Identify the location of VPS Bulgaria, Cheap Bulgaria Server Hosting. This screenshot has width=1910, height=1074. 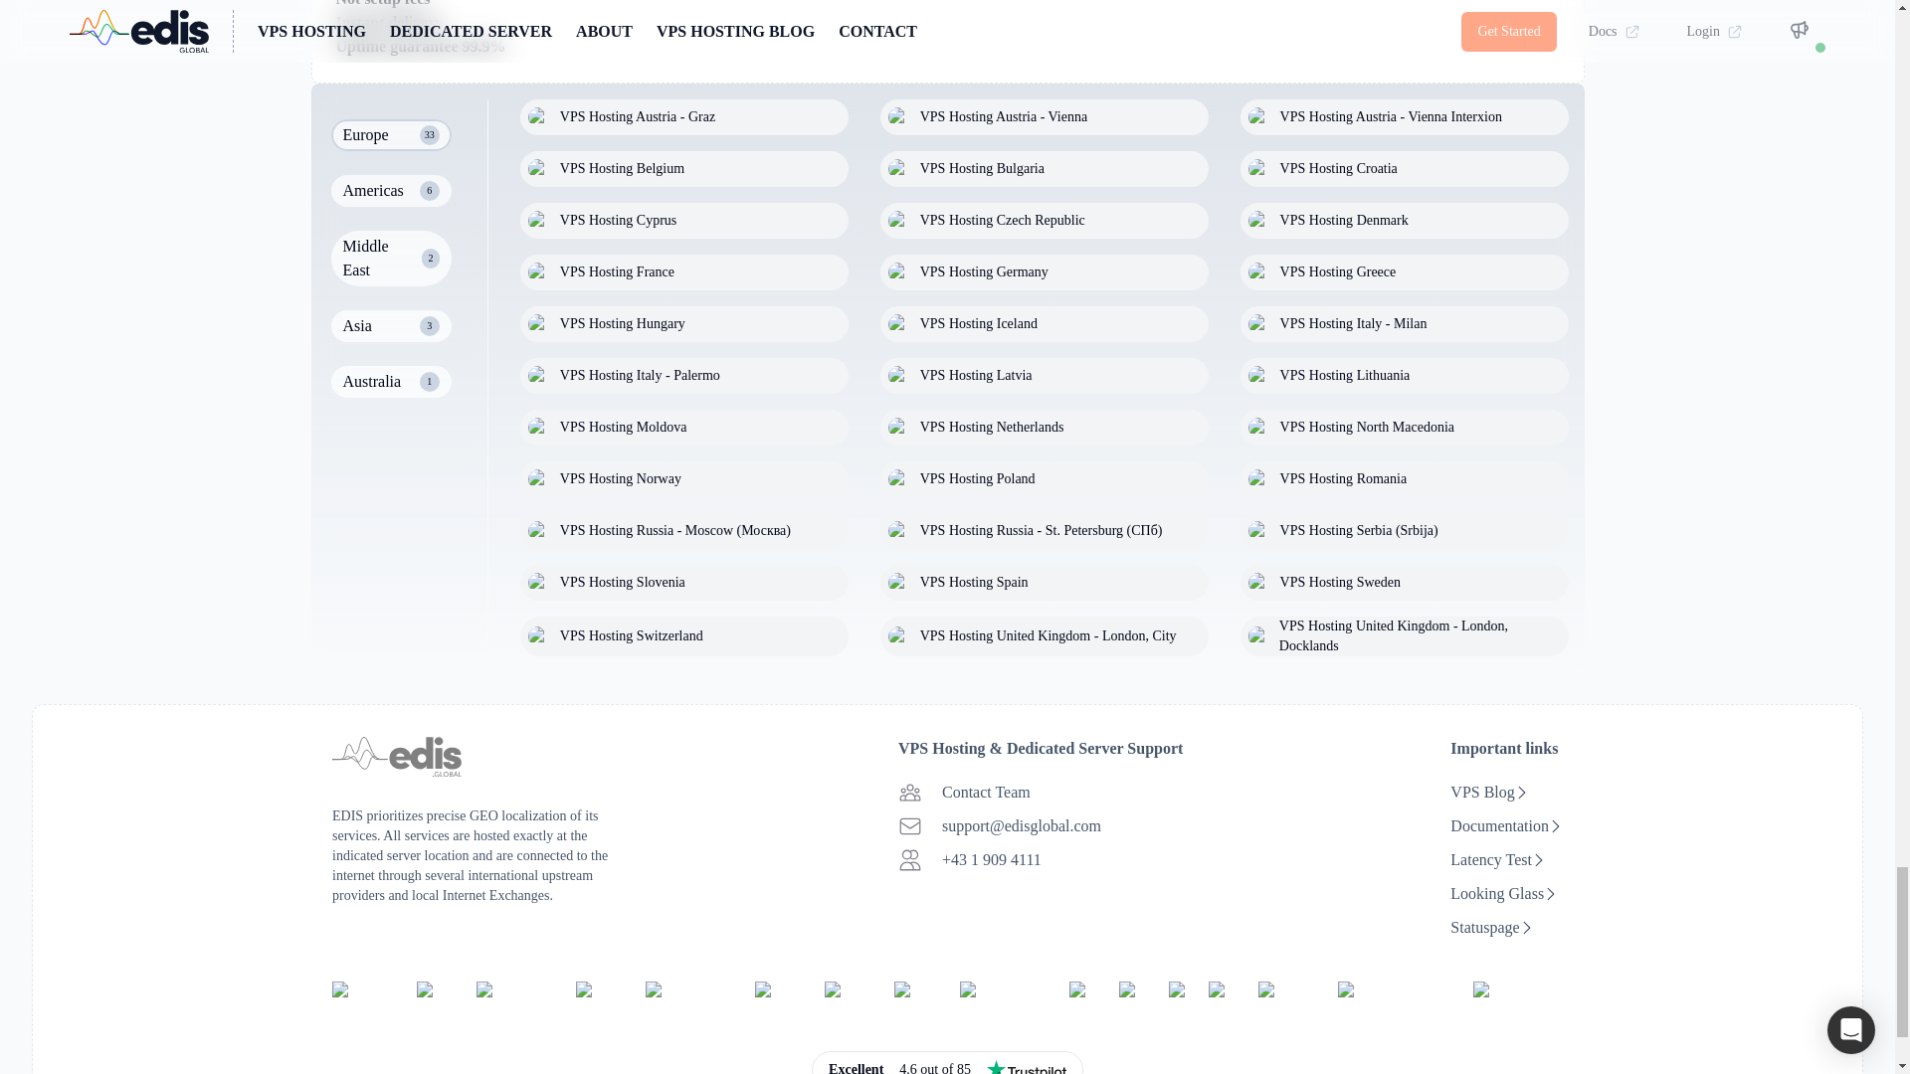
(1045, 169).